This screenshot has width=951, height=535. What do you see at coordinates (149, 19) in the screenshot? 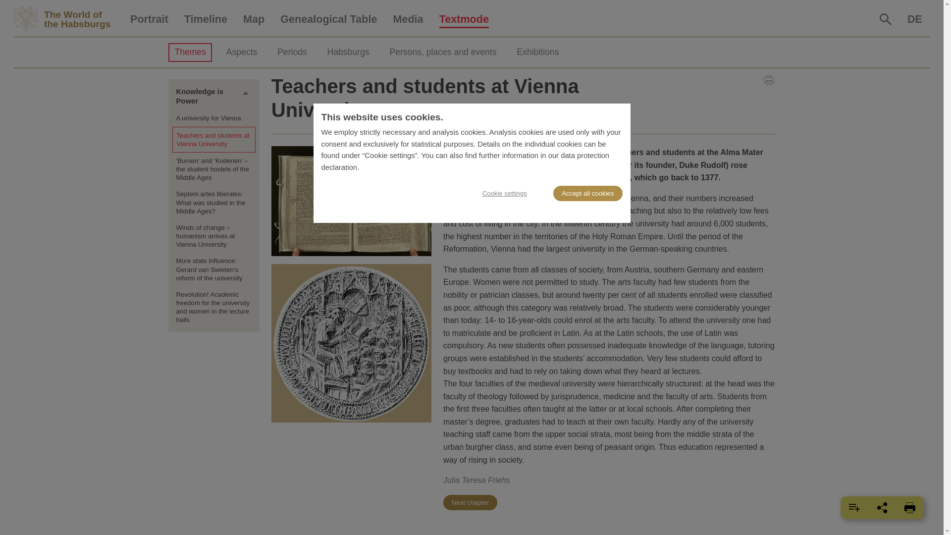
I see `Portrait` at bounding box center [149, 19].